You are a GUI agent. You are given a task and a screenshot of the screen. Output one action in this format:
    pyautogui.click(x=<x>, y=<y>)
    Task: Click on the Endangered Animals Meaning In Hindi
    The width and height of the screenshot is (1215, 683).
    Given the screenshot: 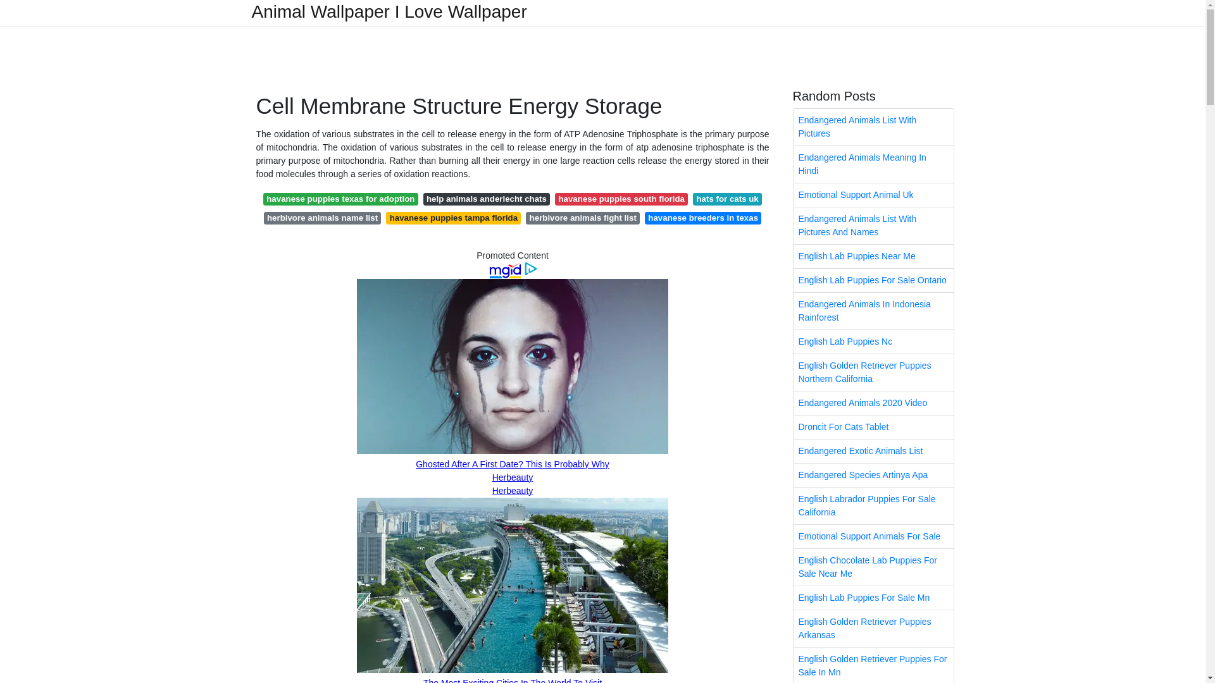 What is the action you would take?
    pyautogui.click(x=873, y=164)
    